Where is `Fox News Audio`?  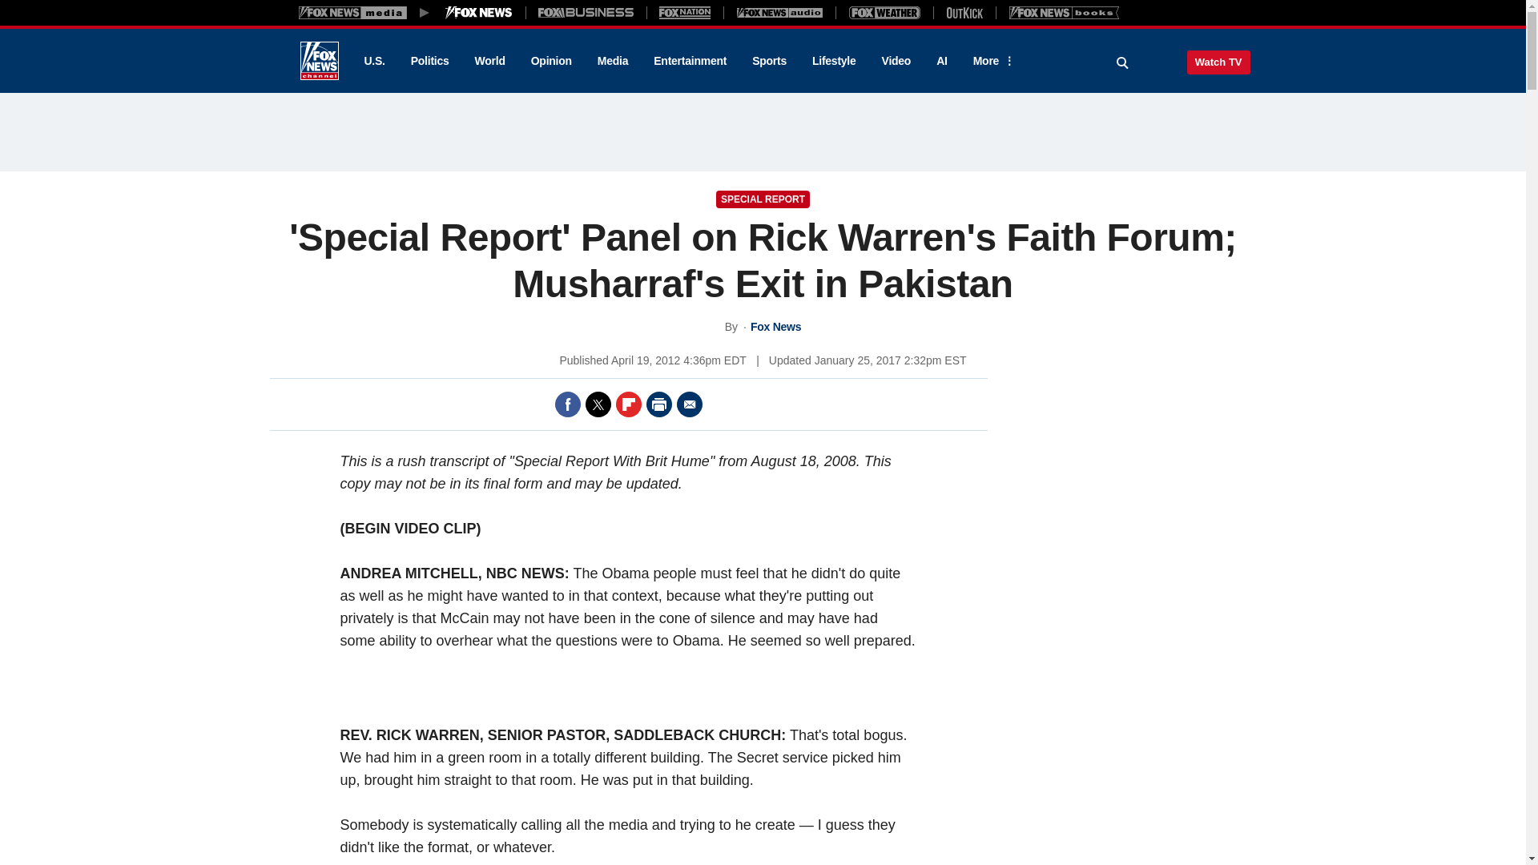 Fox News Audio is located at coordinates (779, 12).